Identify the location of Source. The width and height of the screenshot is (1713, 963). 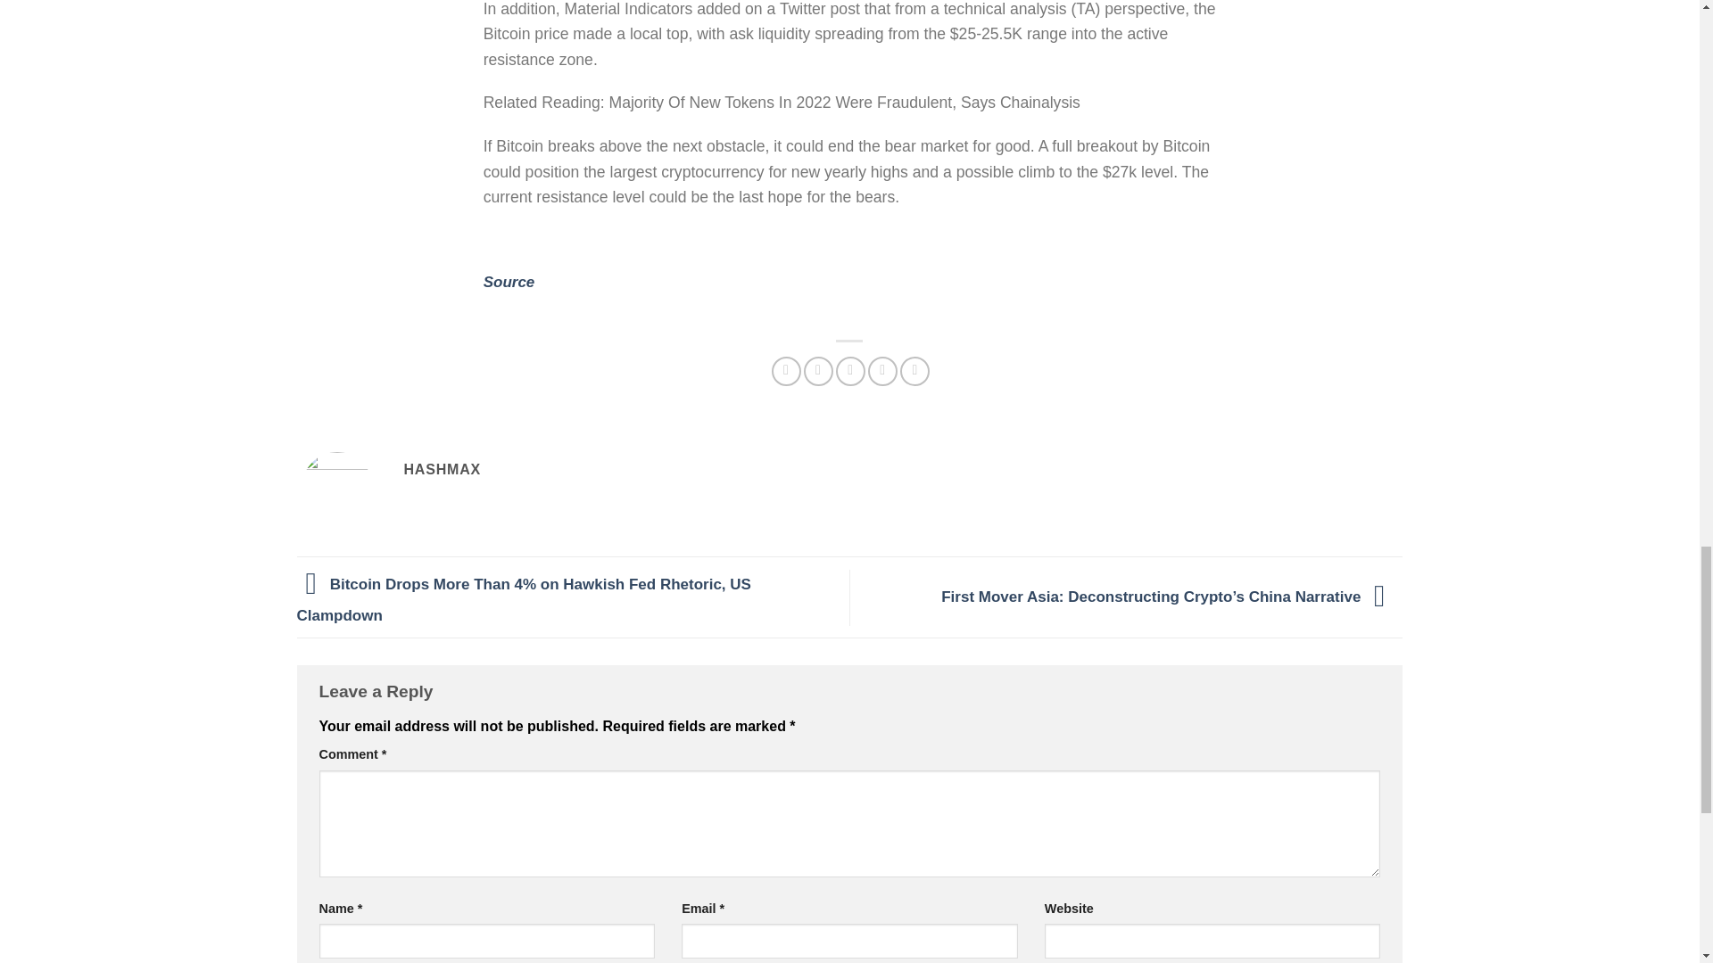
(509, 282).